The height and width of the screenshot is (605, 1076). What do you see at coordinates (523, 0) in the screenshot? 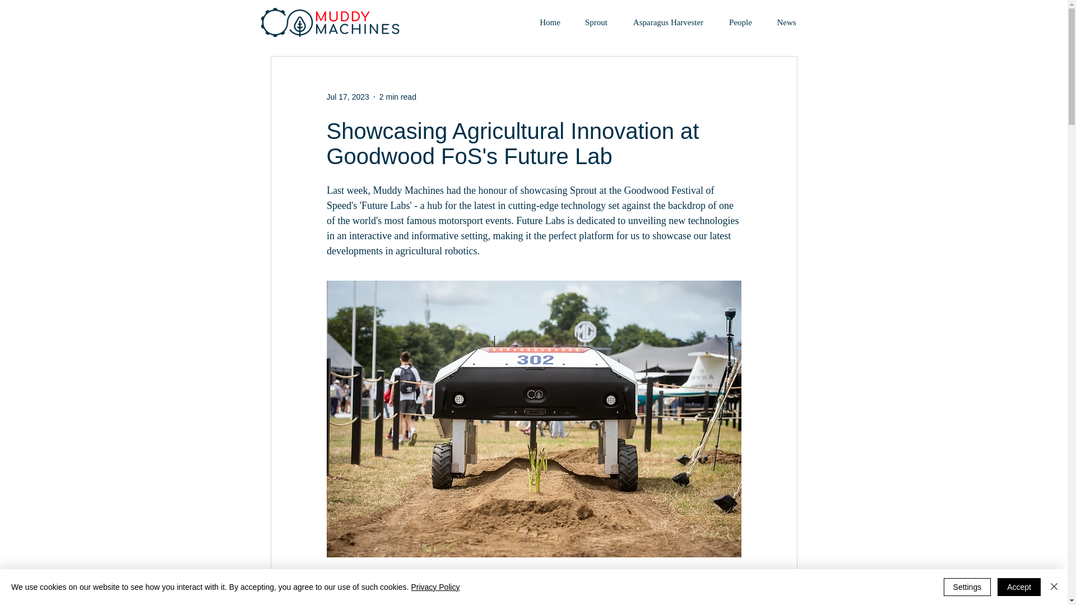
I see `Home` at bounding box center [523, 0].